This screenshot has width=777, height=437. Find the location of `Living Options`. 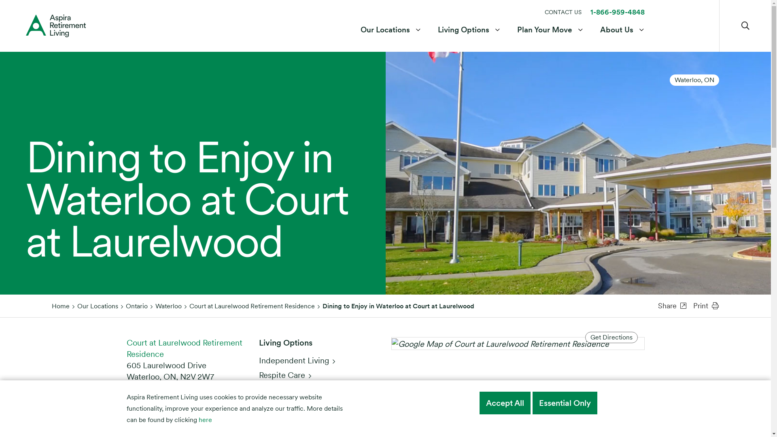

Living Options is located at coordinates (465, 26).